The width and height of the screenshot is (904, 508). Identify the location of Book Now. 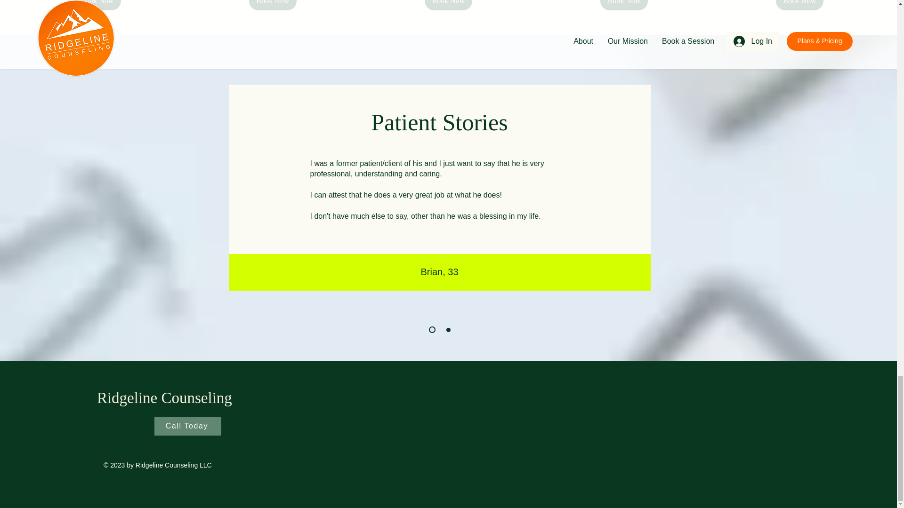
(799, 5).